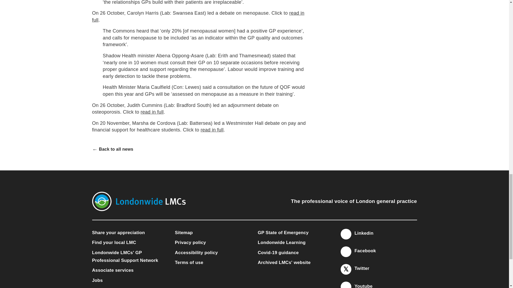 The height and width of the screenshot is (288, 513). What do you see at coordinates (346, 269) in the screenshot?
I see `Twitter` at bounding box center [346, 269].